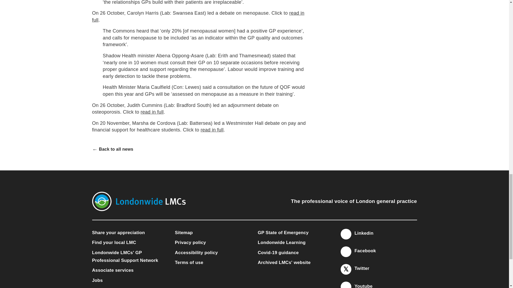 The height and width of the screenshot is (288, 513). What do you see at coordinates (346, 269) in the screenshot?
I see `Twitter` at bounding box center [346, 269].